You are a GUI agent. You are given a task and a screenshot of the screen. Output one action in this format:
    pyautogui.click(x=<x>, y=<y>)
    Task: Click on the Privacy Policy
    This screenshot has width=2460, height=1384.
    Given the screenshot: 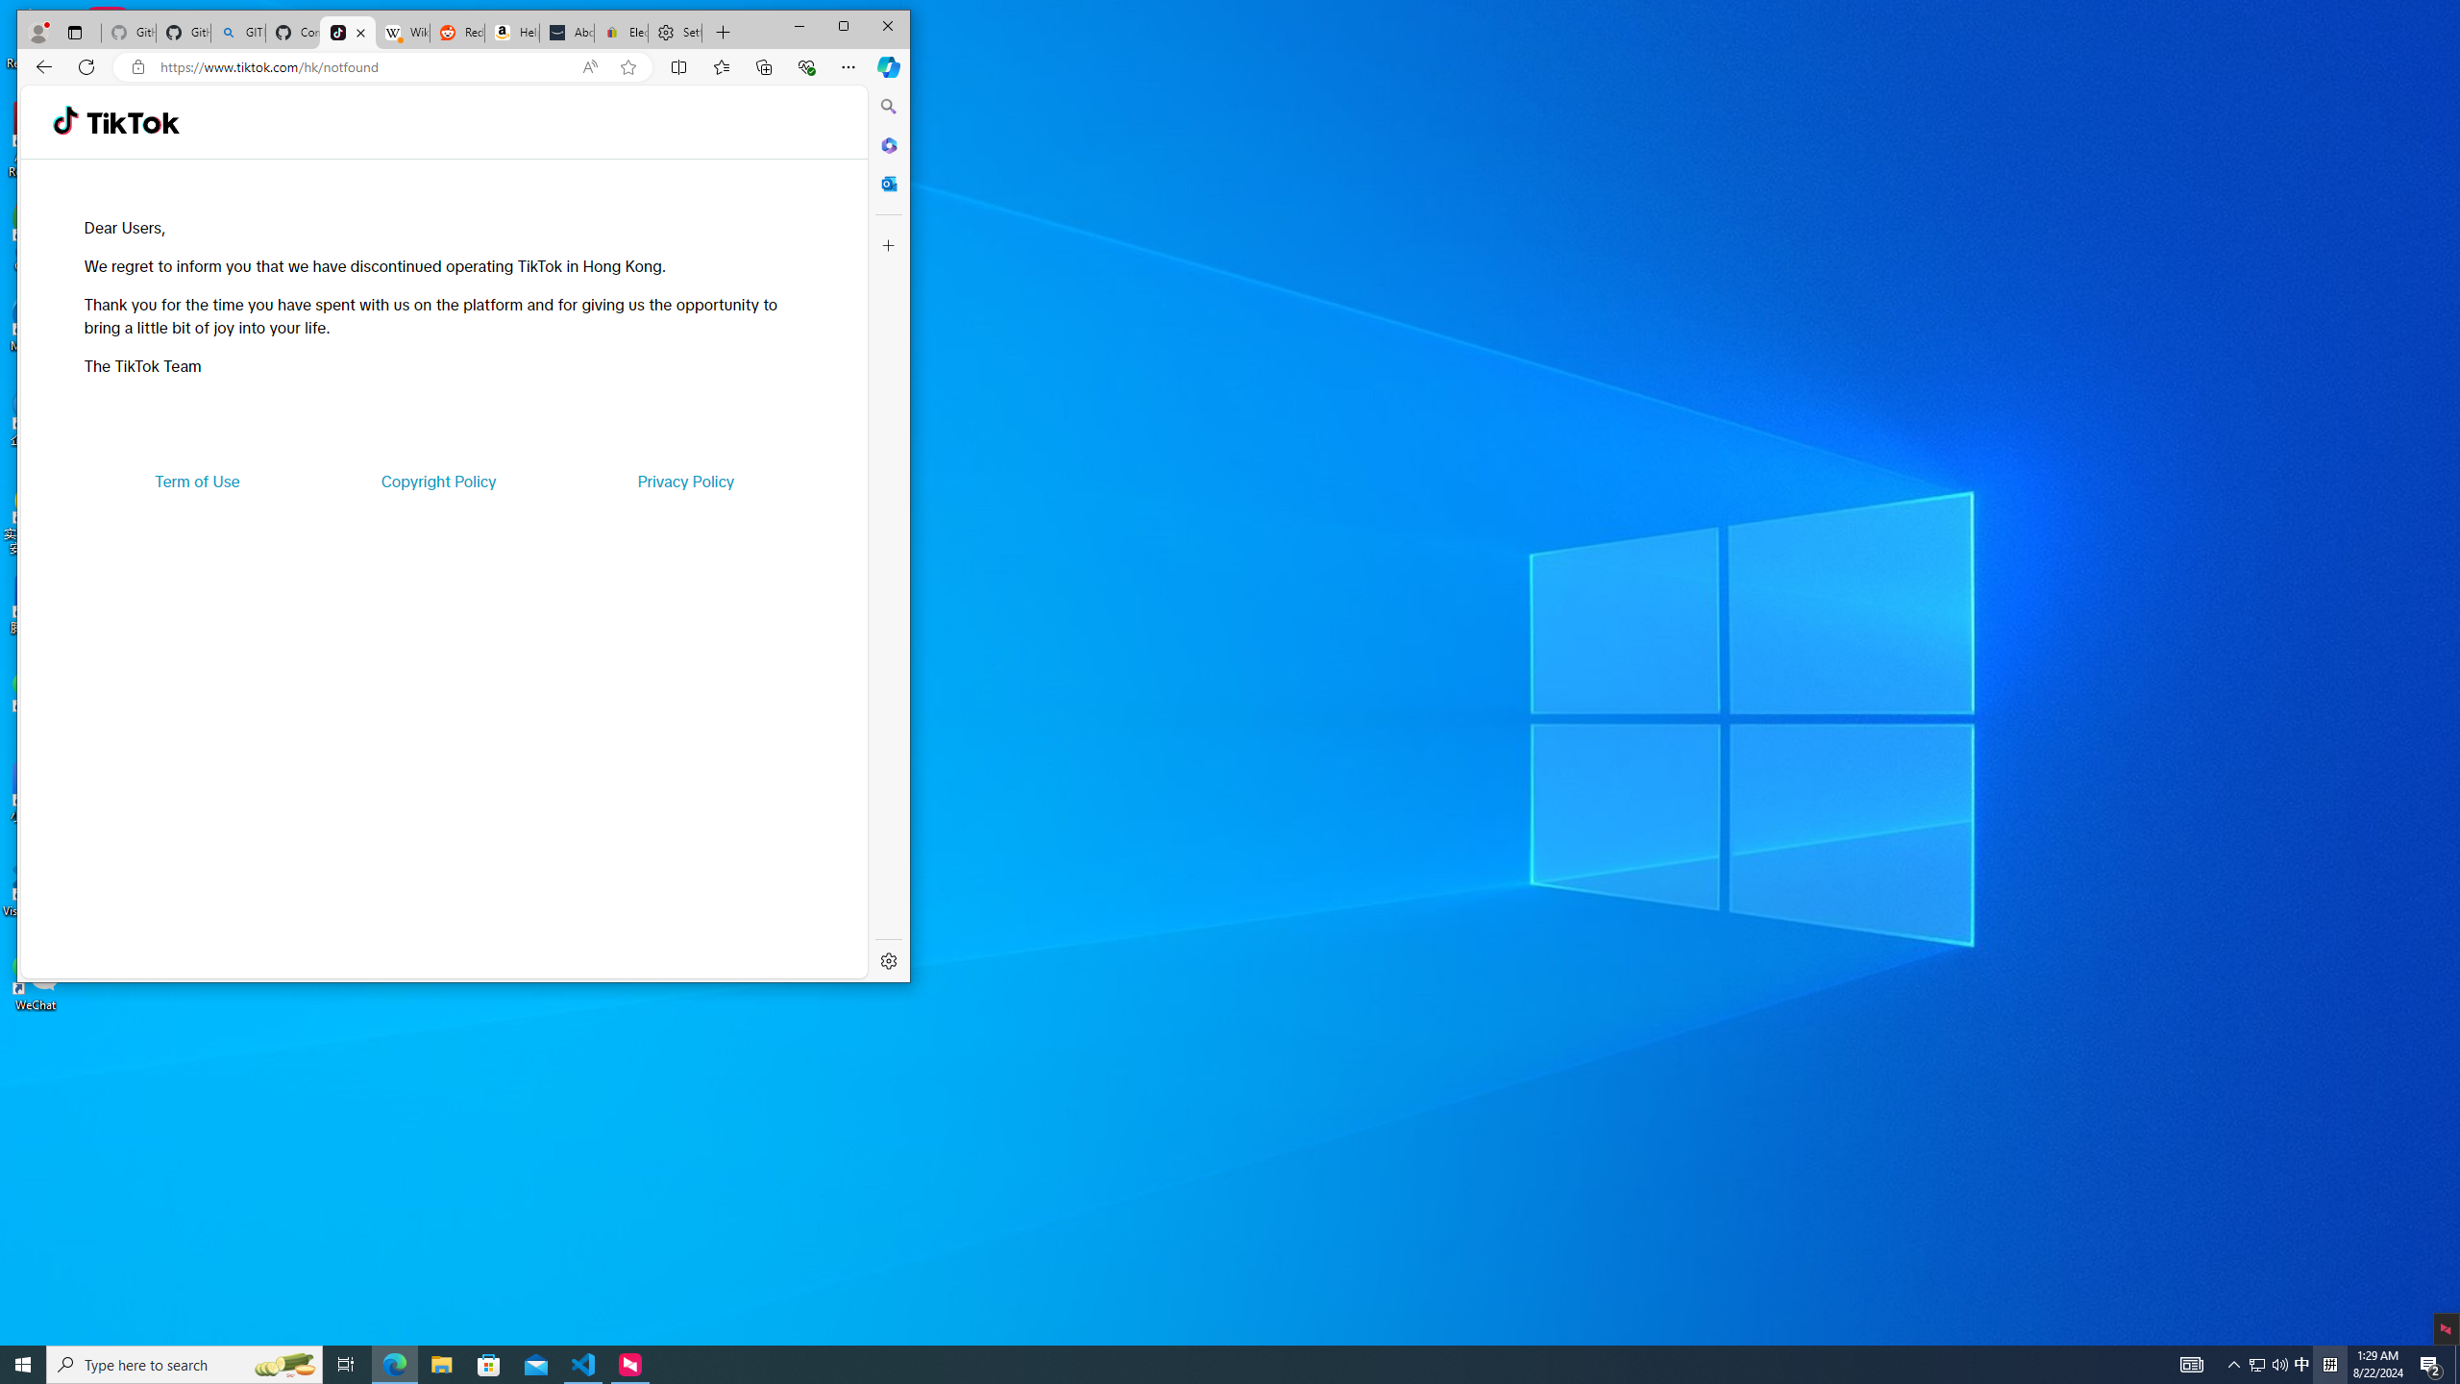 What is the action you would take?
    pyautogui.click(x=684, y=481)
    